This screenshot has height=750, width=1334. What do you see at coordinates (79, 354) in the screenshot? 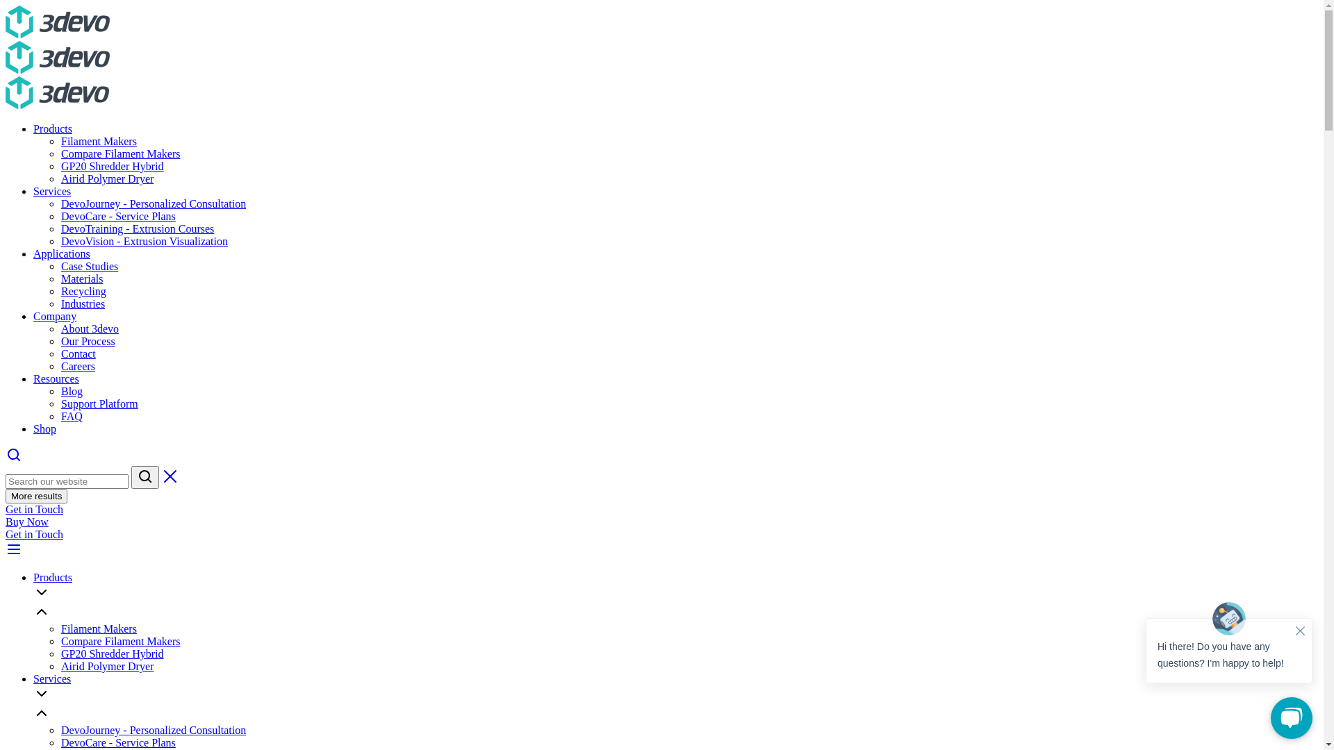
I see `Contact` at bounding box center [79, 354].